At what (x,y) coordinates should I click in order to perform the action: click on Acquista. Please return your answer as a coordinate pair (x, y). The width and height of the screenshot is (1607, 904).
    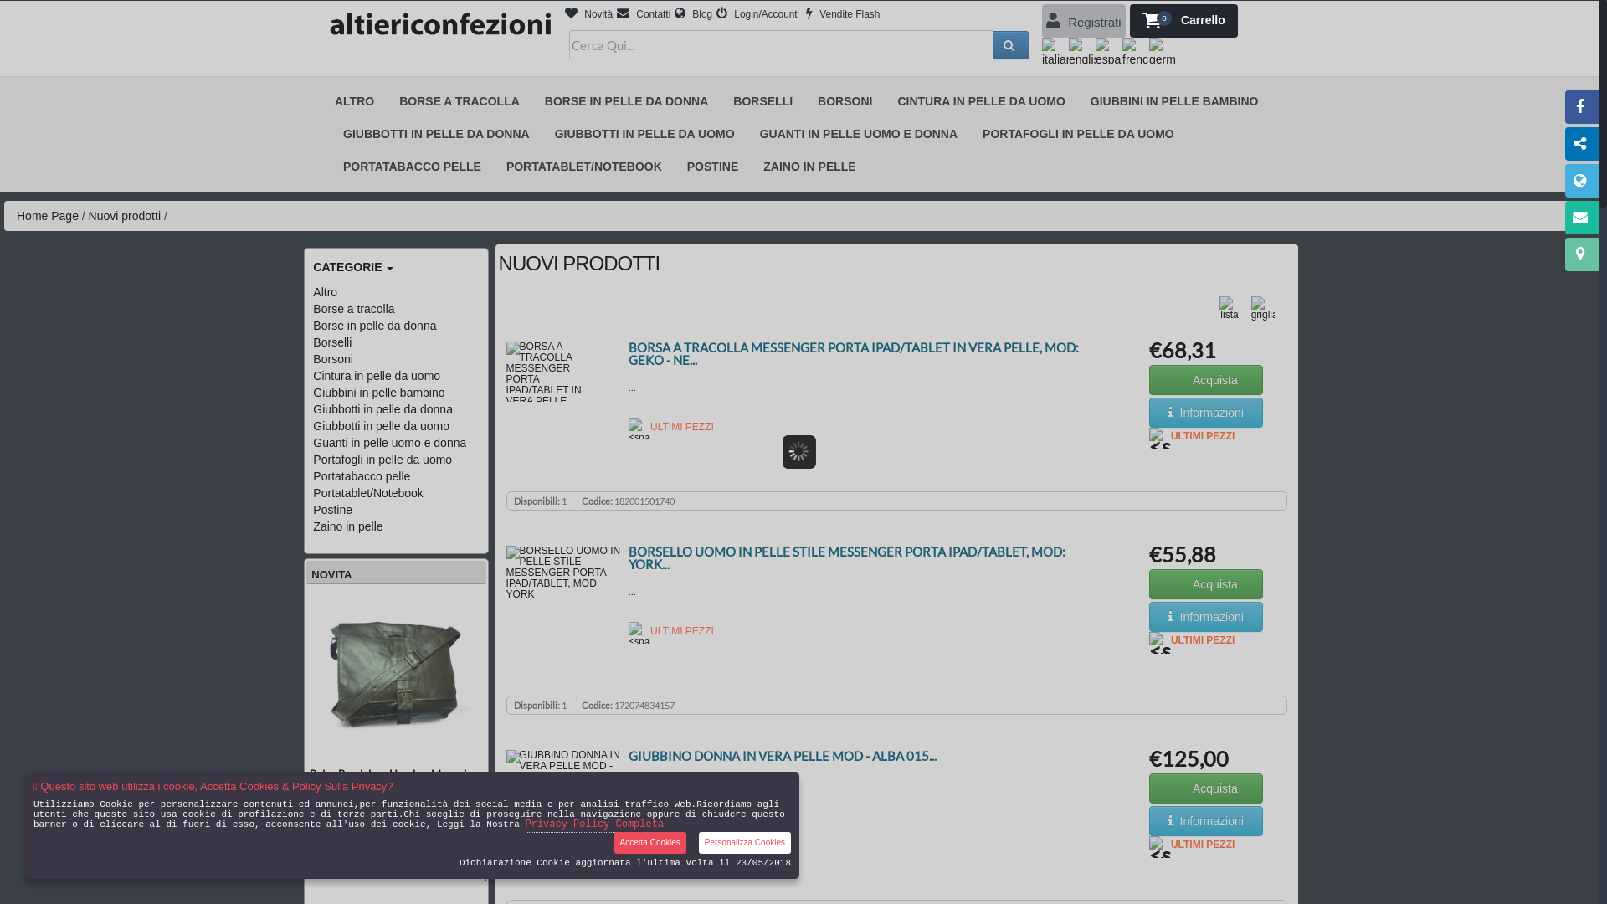
    Looking at the image, I should click on (1206, 784).